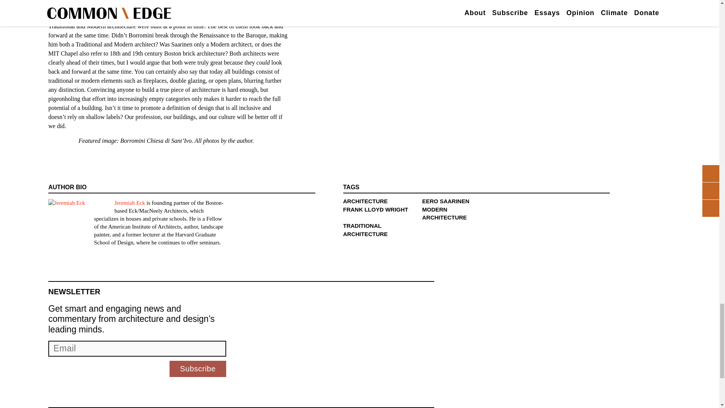  I want to click on Subscribe, so click(198, 369).